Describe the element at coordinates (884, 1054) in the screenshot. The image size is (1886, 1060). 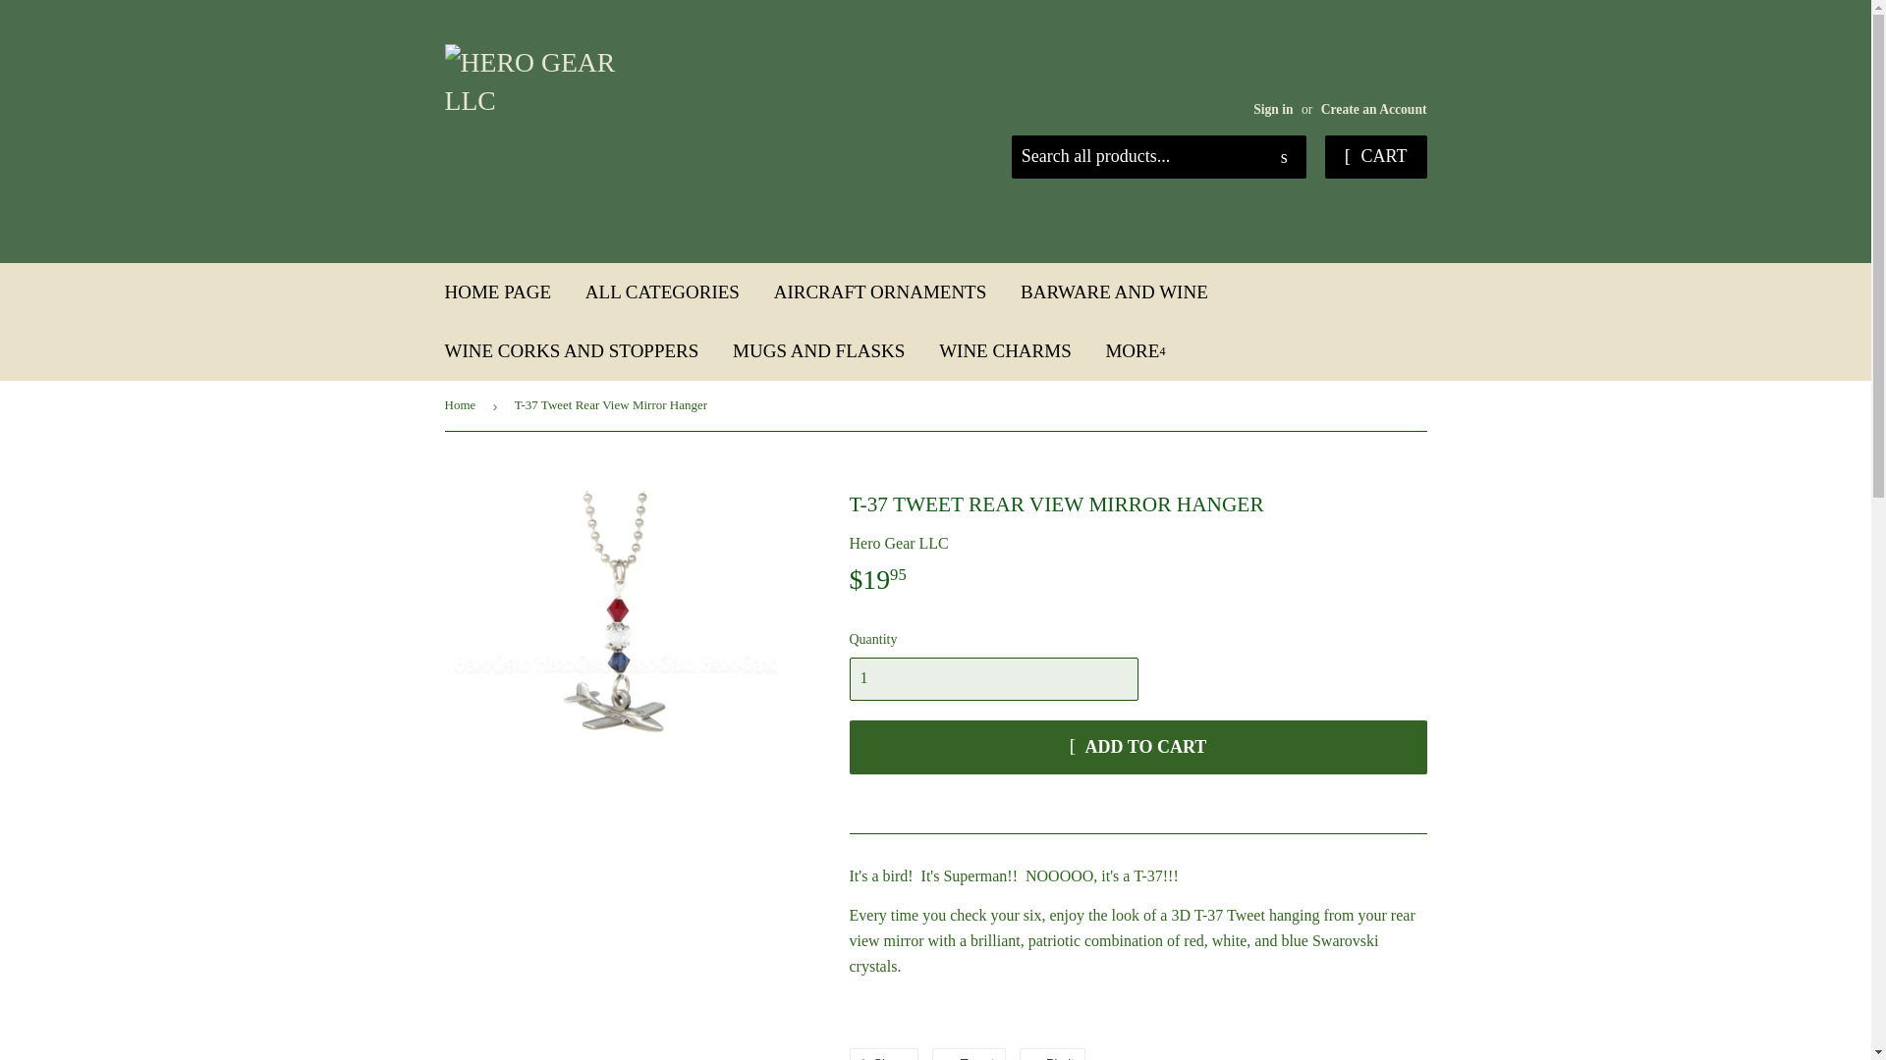
I see `Share on Facebook` at that location.